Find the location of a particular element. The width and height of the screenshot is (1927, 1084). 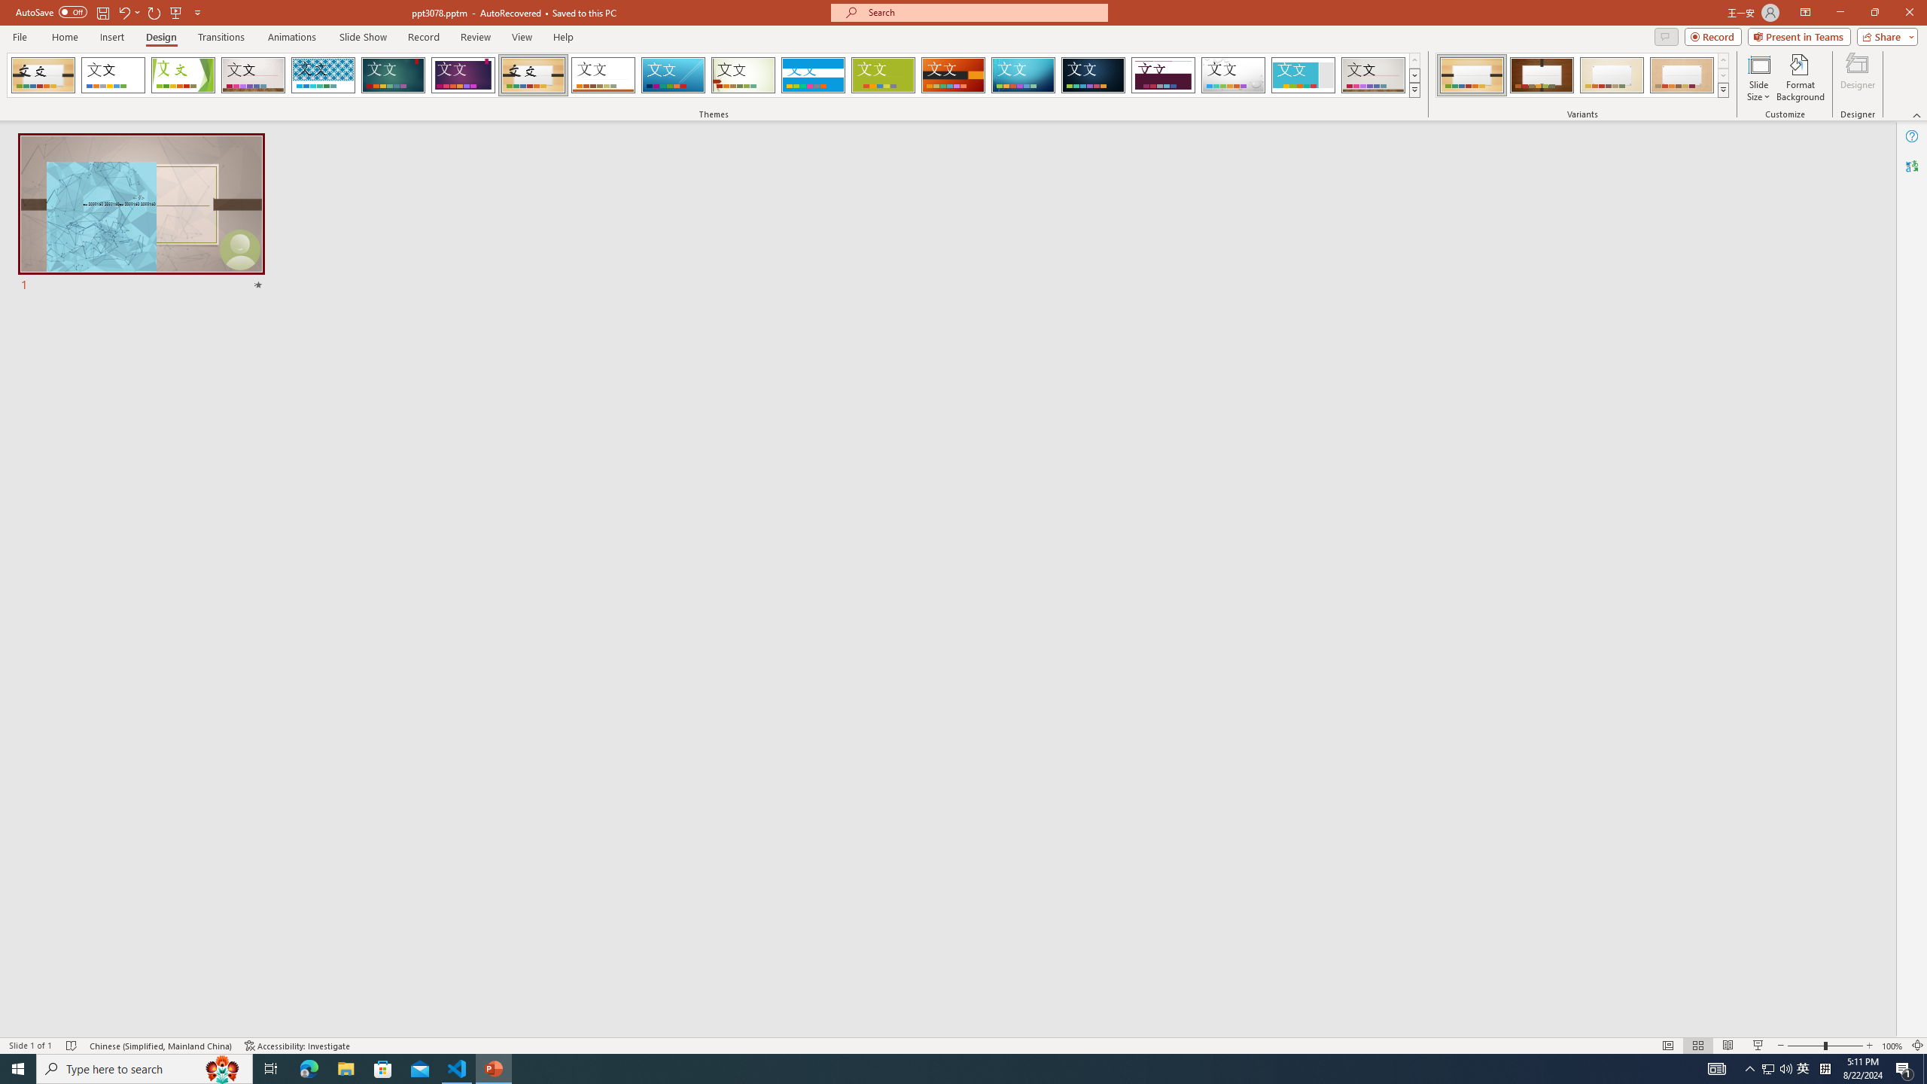

Organic is located at coordinates (534, 75).